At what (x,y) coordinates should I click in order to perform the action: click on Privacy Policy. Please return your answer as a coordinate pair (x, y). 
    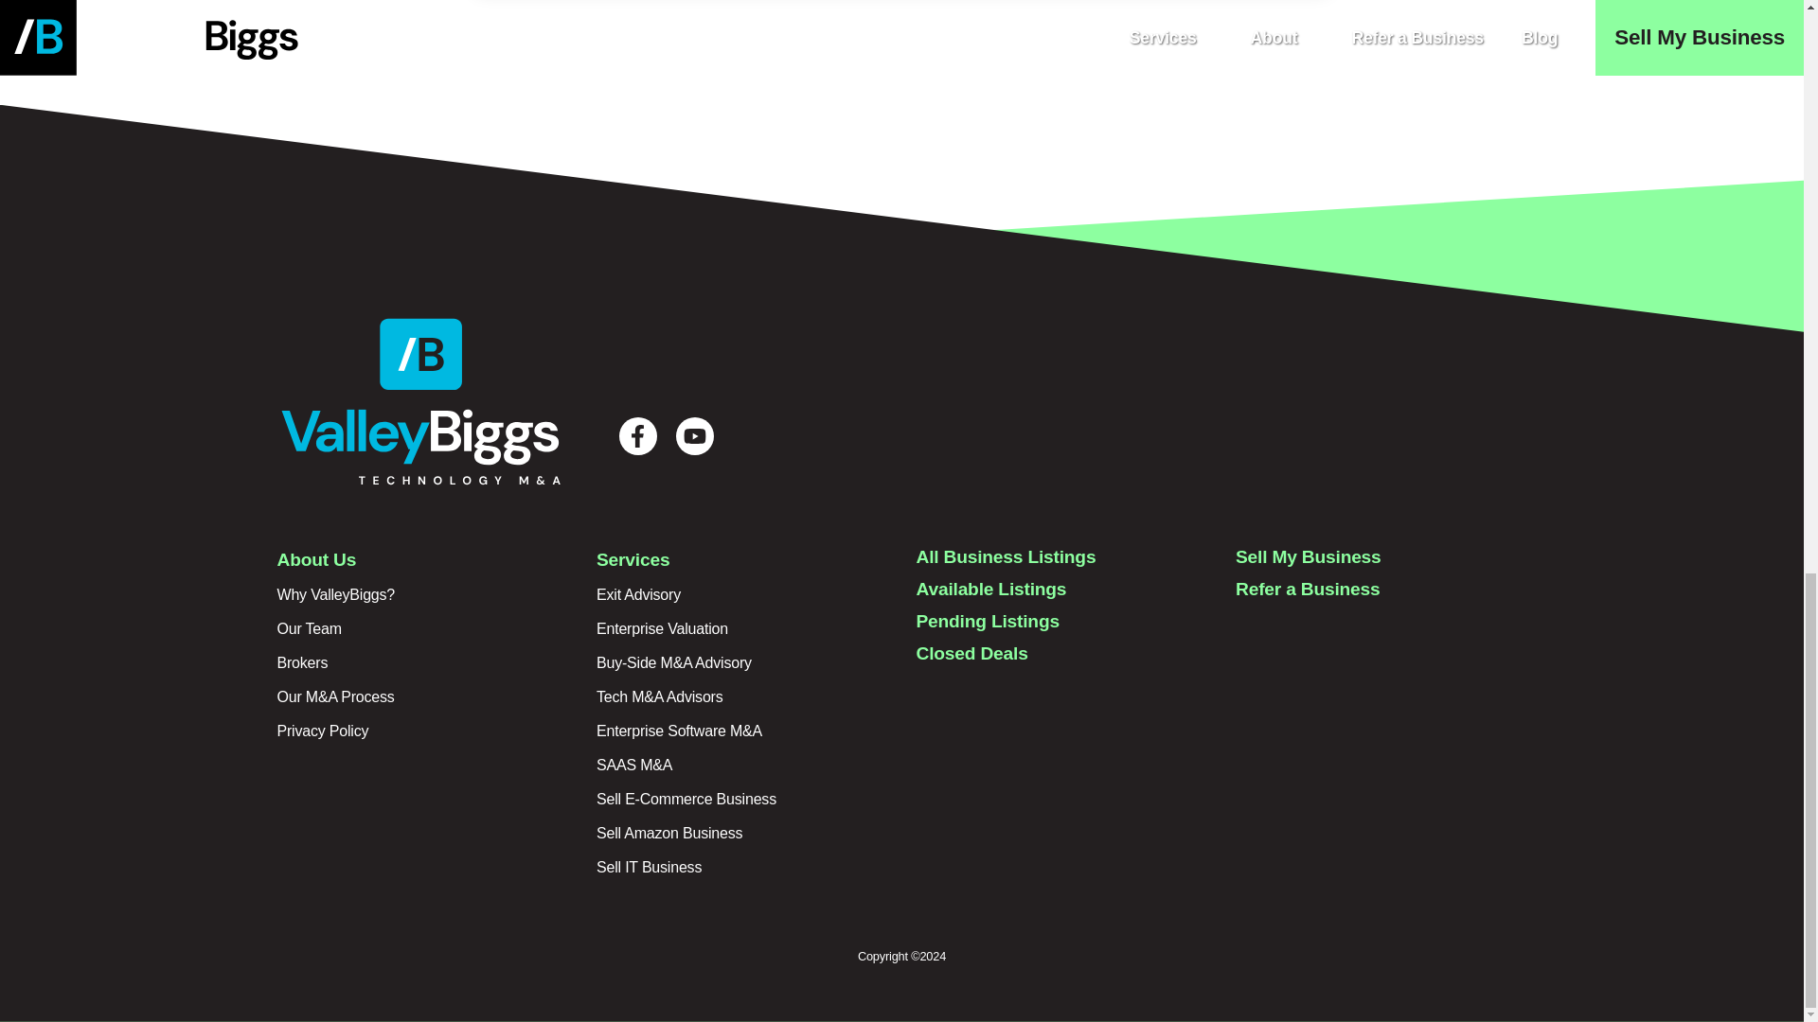
    Looking at the image, I should click on (322, 731).